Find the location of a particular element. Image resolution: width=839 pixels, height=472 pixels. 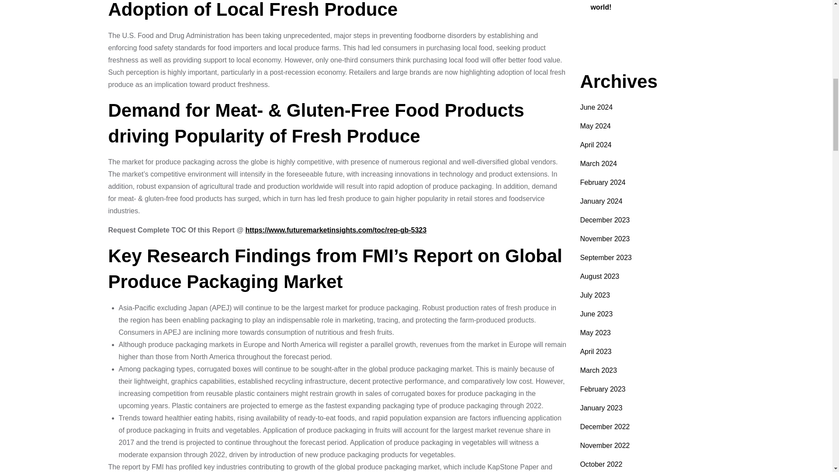

May 2023 is located at coordinates (595, 333).